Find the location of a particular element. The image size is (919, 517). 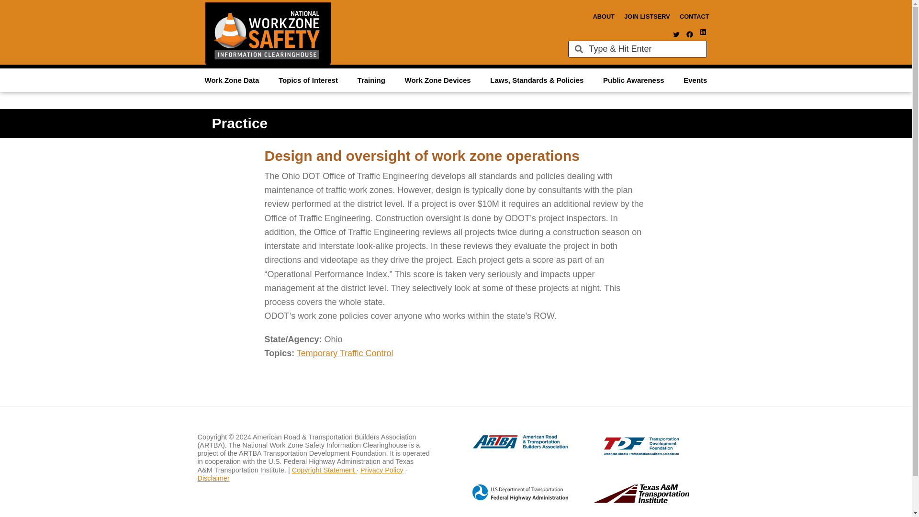

ABOUT is located at coordinates (604, 16).